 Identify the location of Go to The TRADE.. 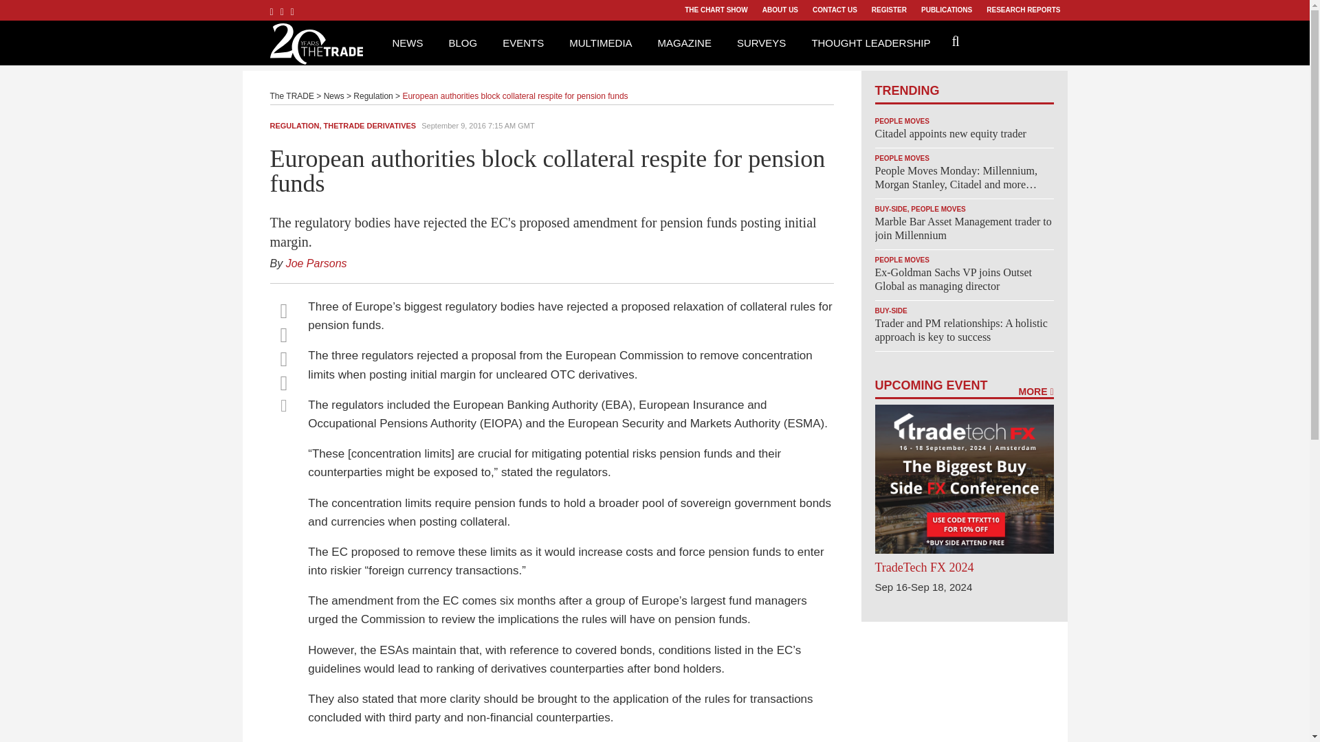
(291, 95).